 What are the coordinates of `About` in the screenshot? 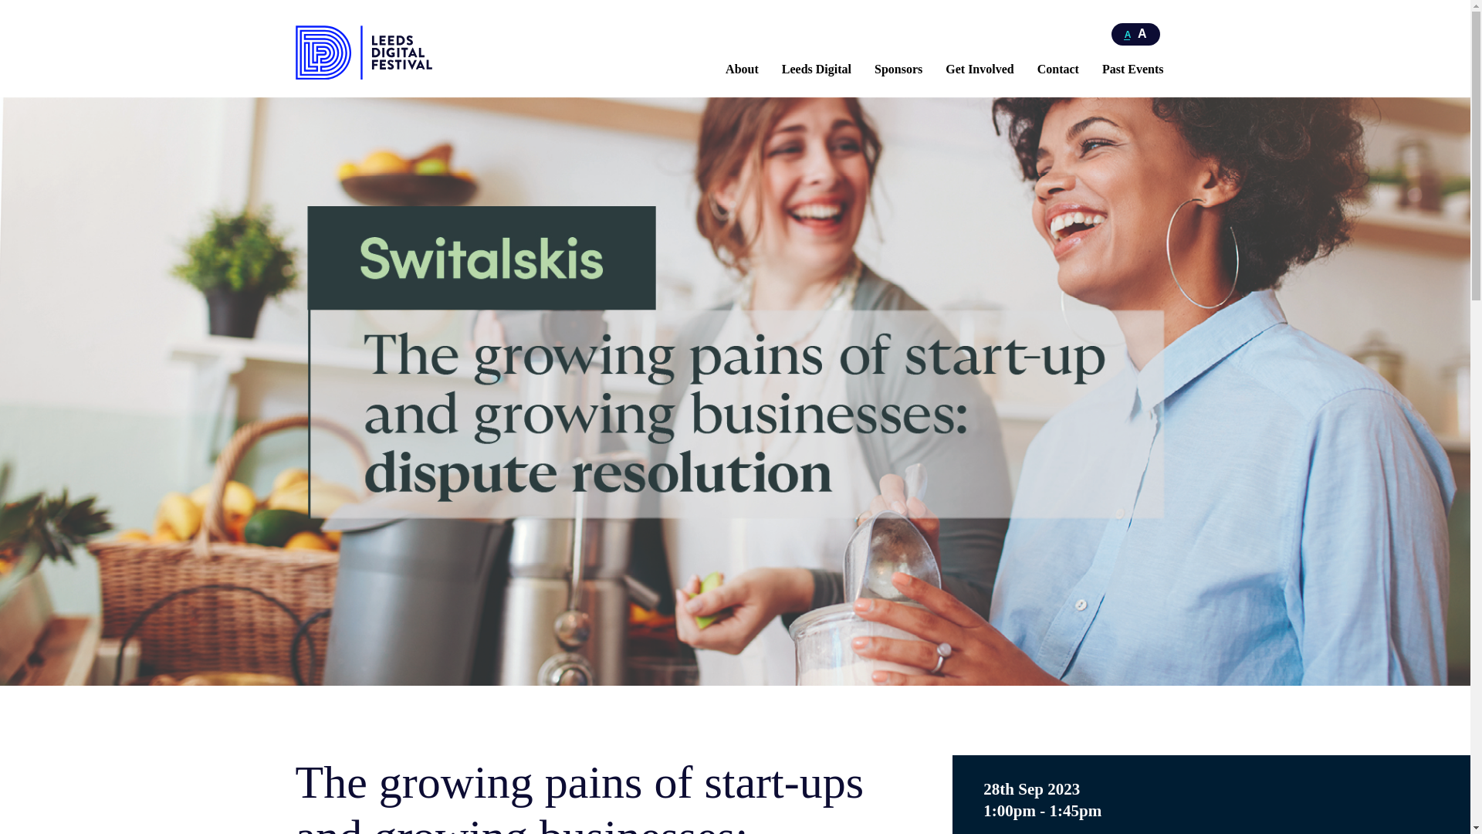 It's located at (743, 69).